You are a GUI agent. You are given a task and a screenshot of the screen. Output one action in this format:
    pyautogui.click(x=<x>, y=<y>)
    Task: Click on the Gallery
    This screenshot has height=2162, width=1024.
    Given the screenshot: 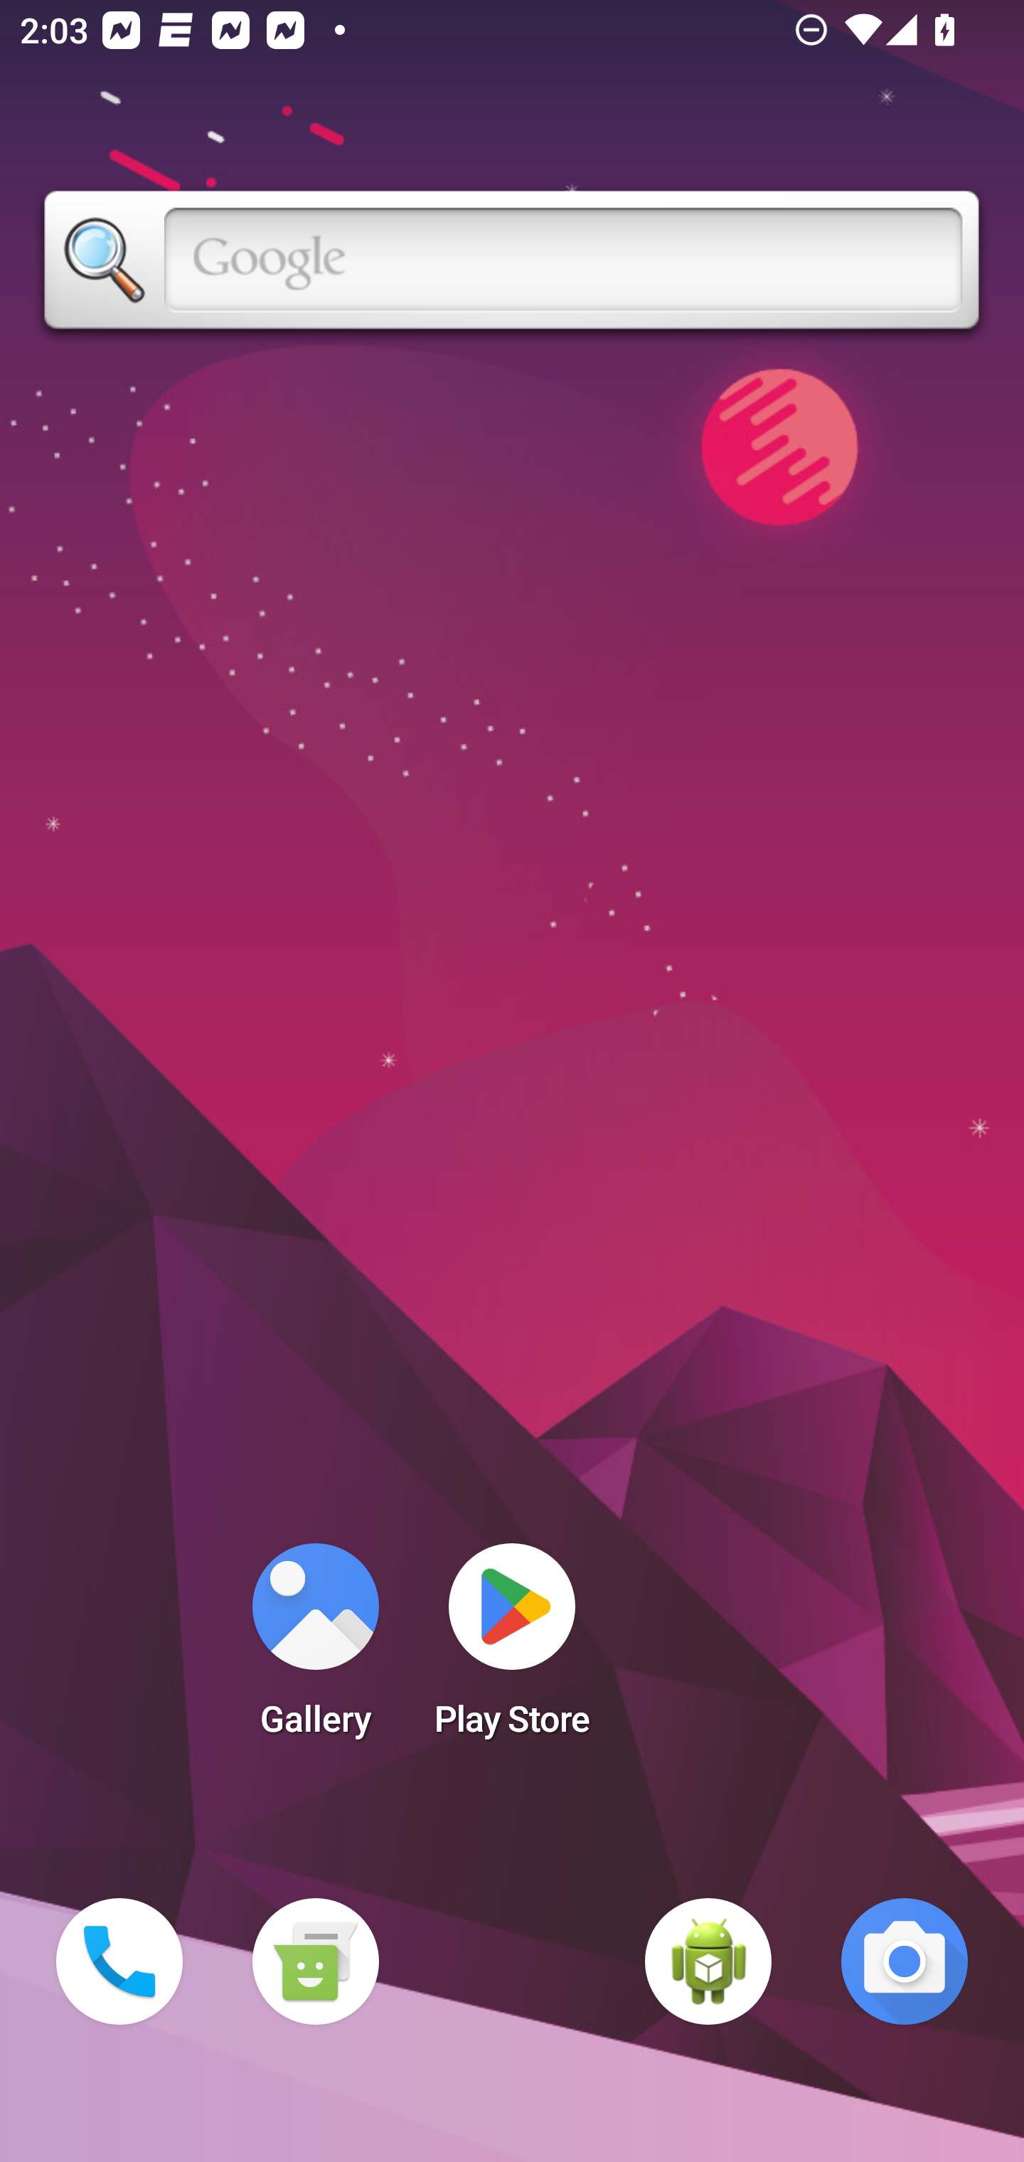 What is the action you would take?
    pyautogui.click(x=315, y=1649)
    